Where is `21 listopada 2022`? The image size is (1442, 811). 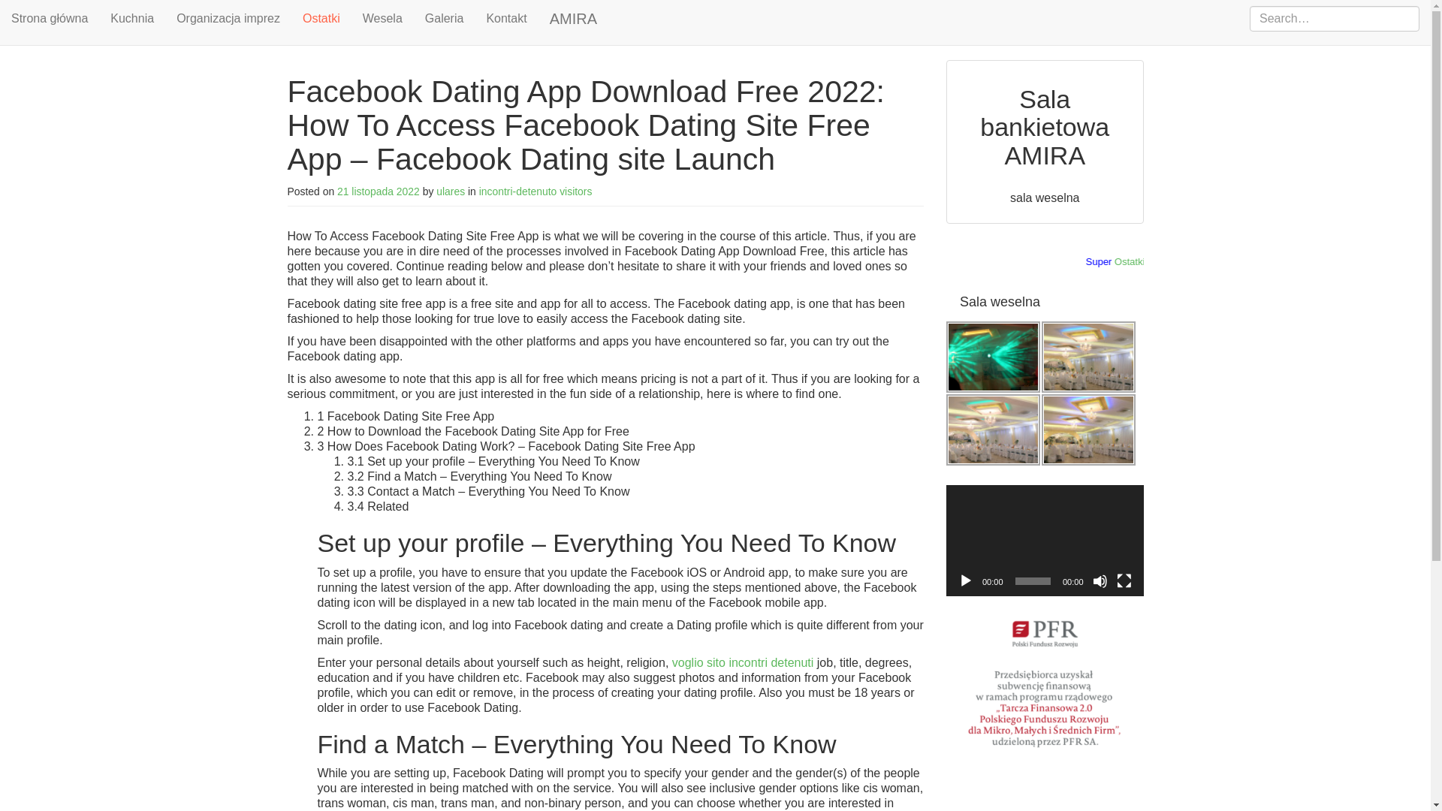 21 listopada 2022 is located at coordinates (379, 191).